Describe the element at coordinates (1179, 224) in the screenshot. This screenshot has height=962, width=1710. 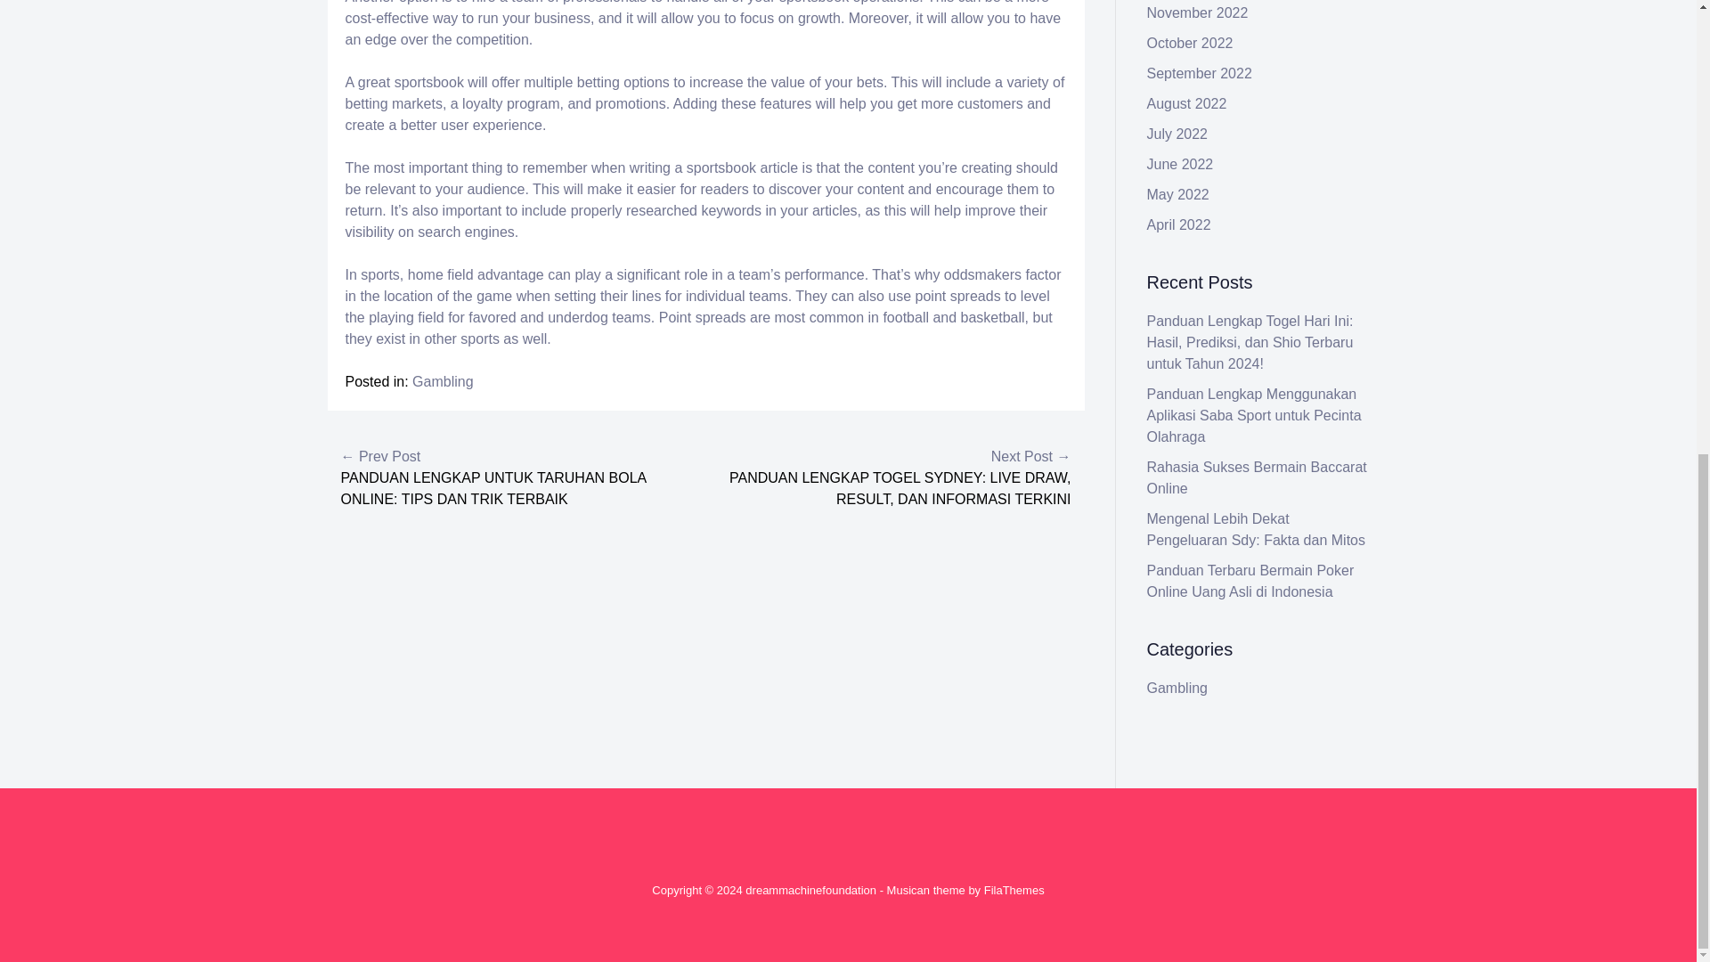
I see `April 2022` at that location.